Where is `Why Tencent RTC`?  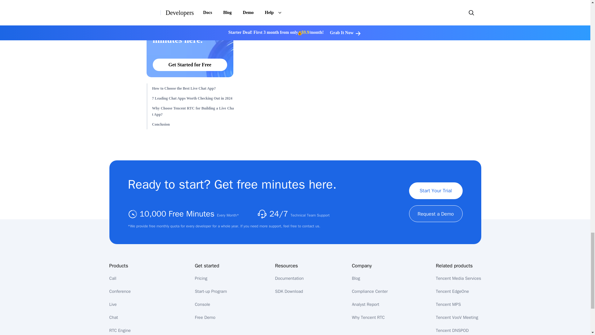
Why Tencent RTC is located at coordinates (120, 291).